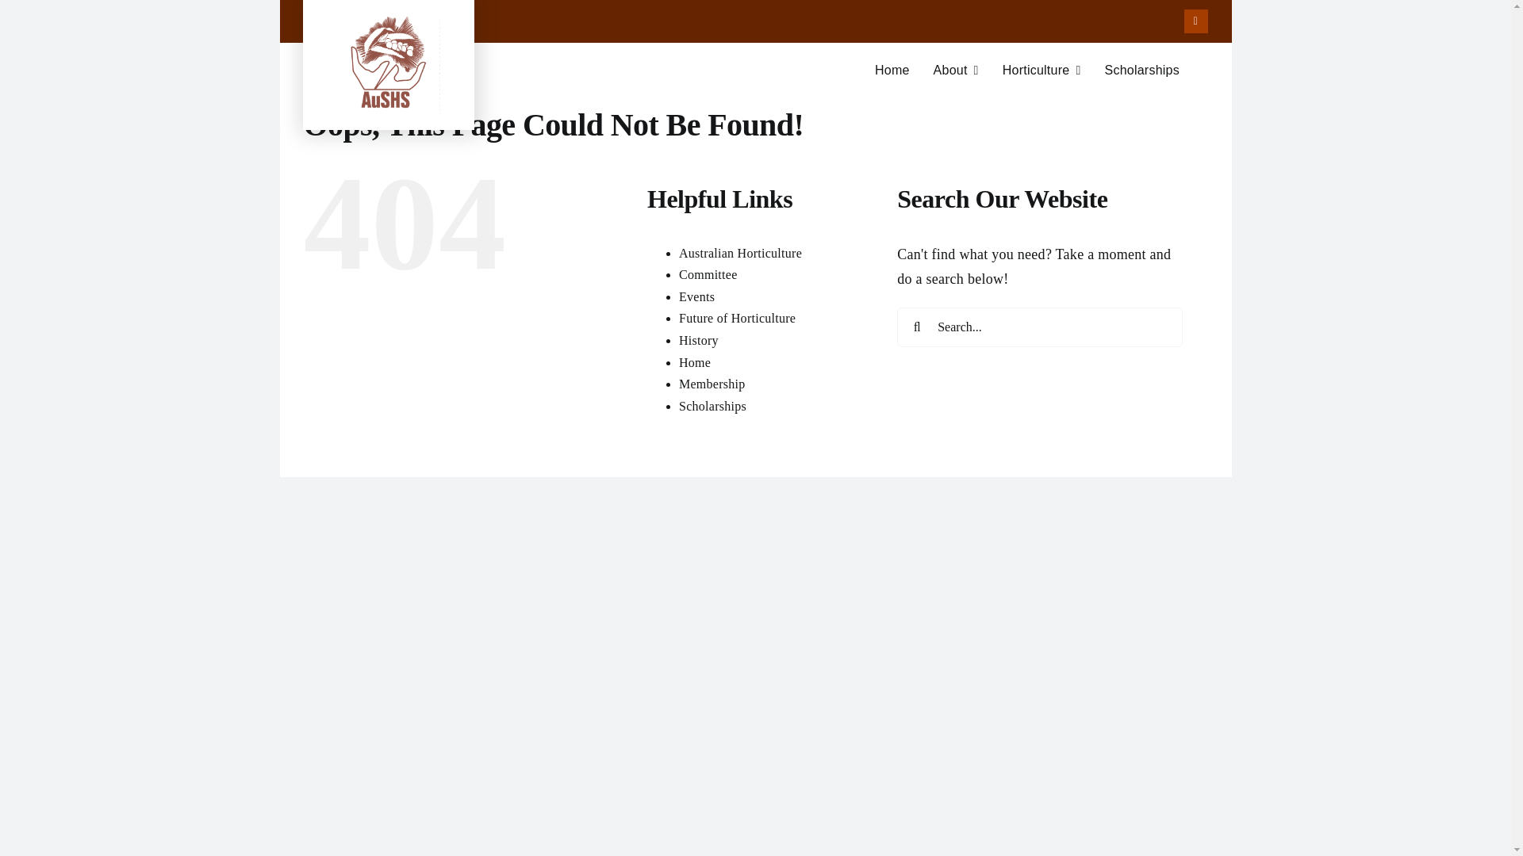  Describe the element at coordinates (708, 274) in the screenshot. I see `Events` at that location.